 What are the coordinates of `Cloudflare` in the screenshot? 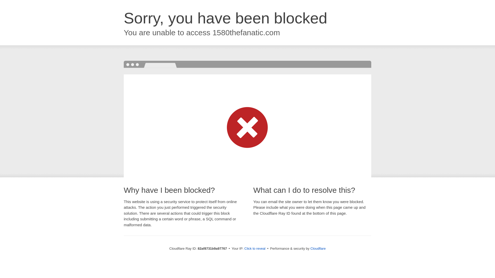 It's located at (318, 249).